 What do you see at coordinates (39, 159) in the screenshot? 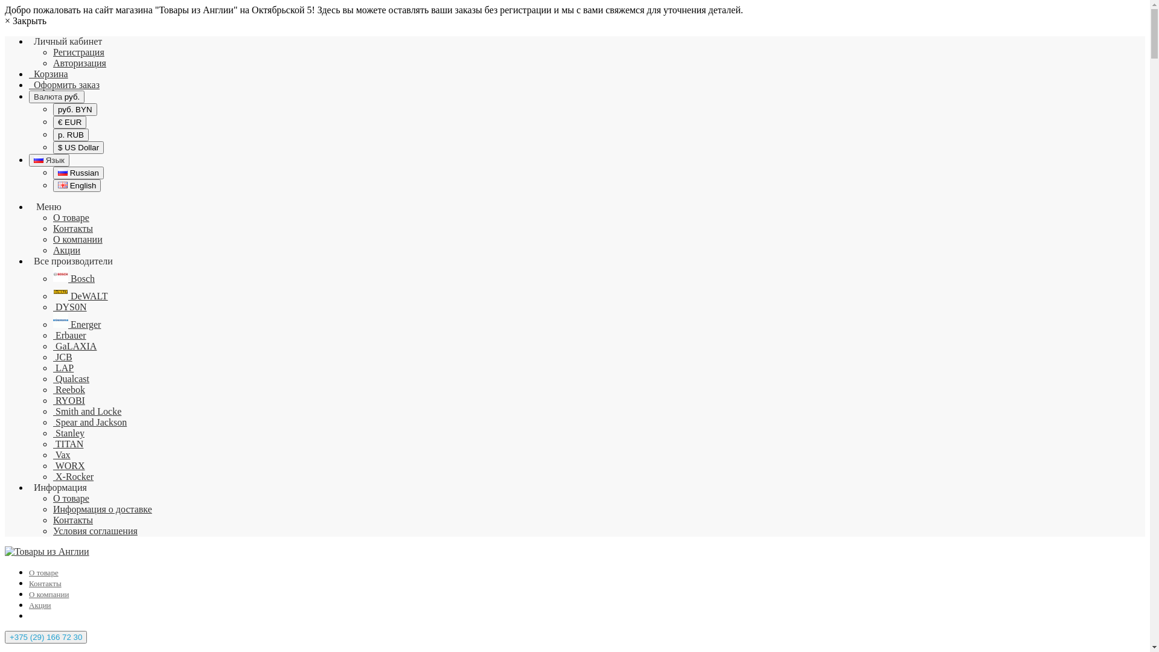
I see `Russian` at bounding box center [39, 159].